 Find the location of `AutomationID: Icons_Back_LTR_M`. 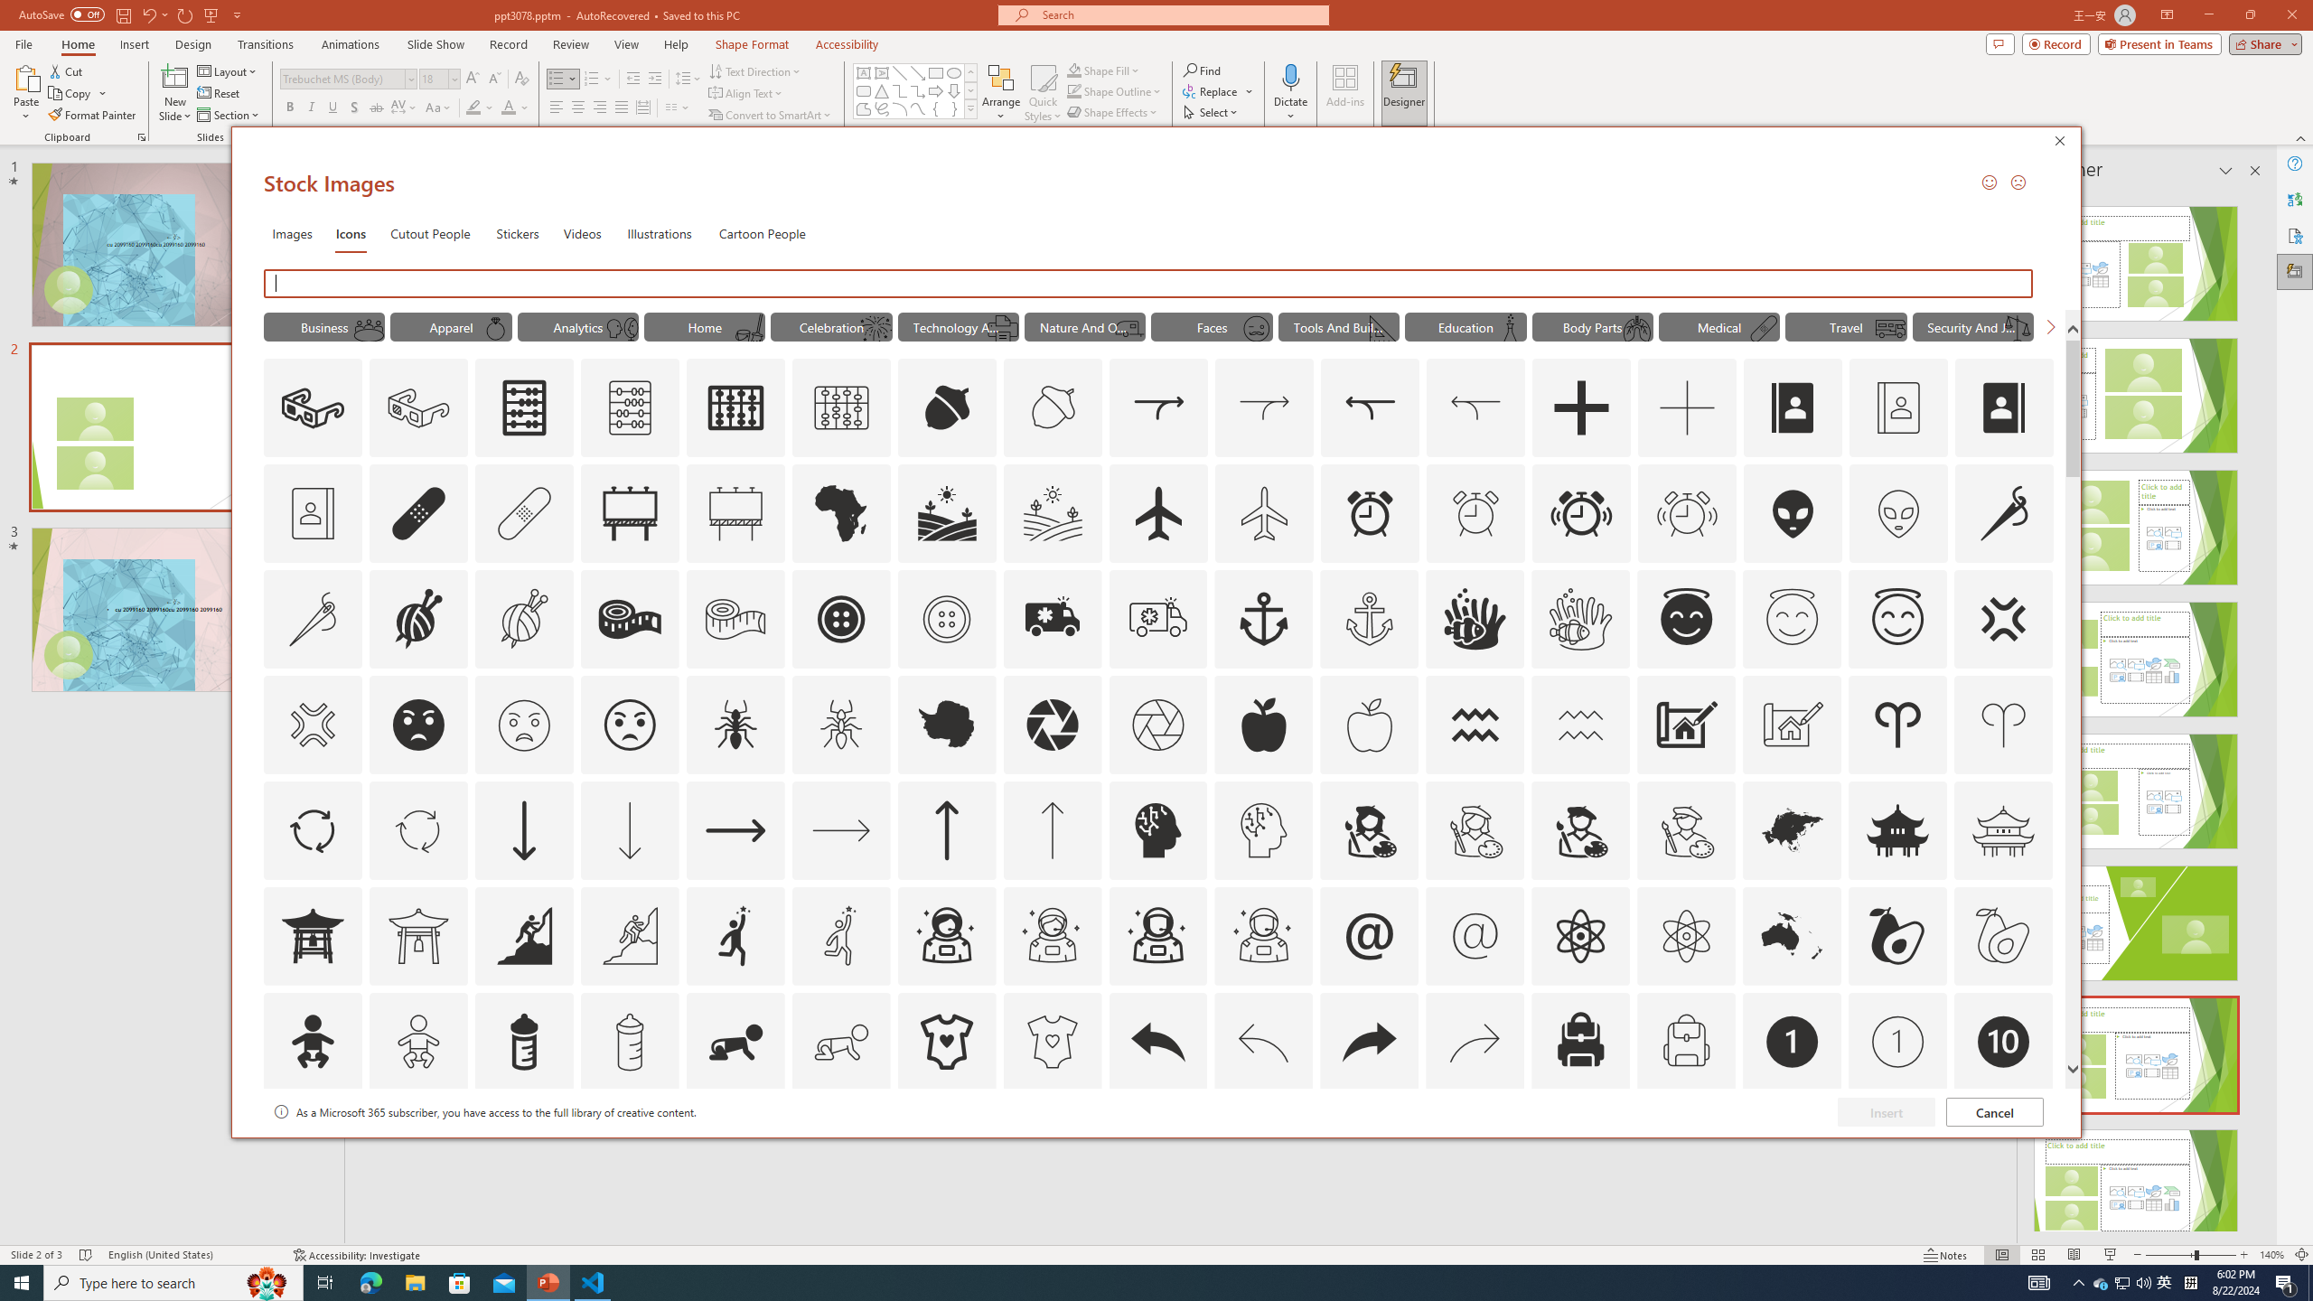

AutomationID: Icons_Back_LTR_M is located at coordinates (1263, 1042).